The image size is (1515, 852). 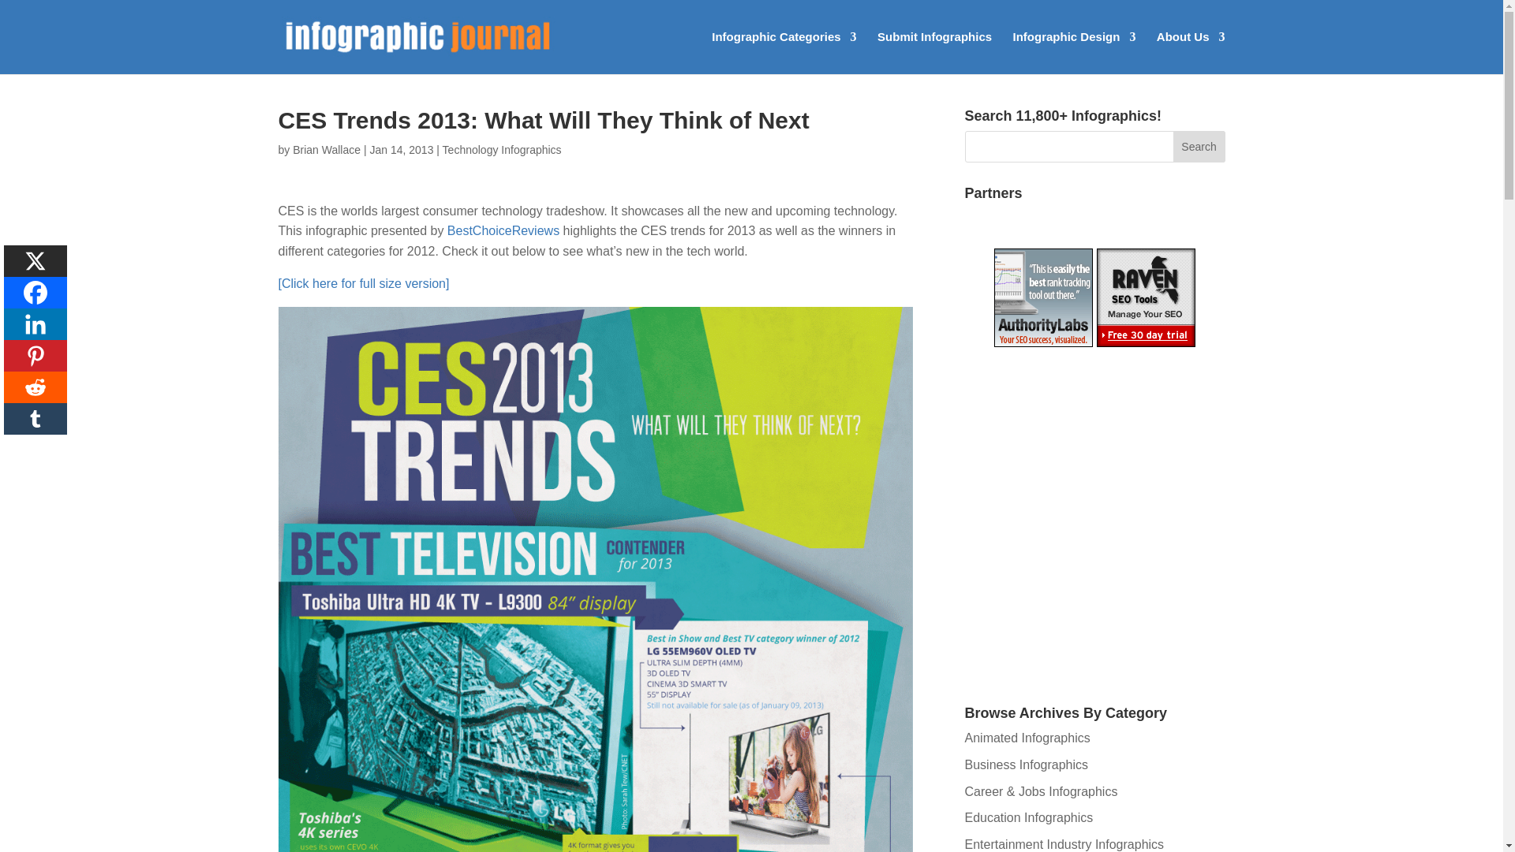 What do you see at coordinates (1075, 52) in the screenshot?
I see `Infographic Design` at bounding box center [1075, 52].